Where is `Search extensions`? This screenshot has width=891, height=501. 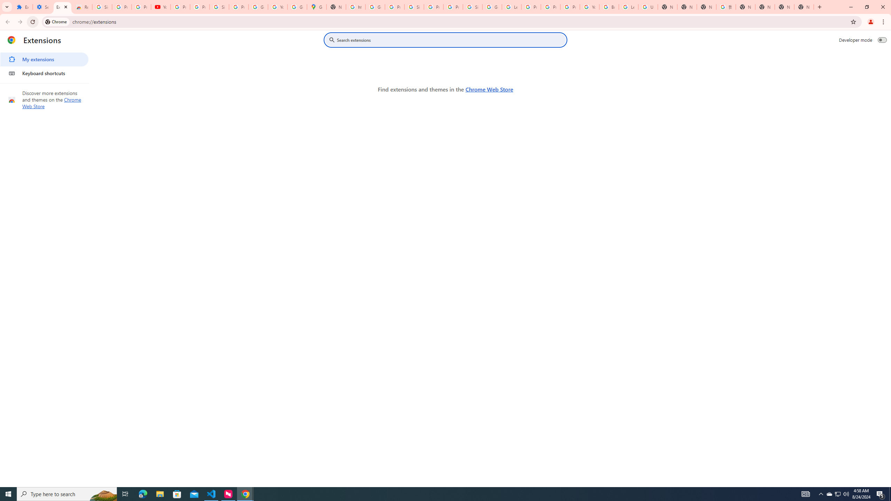
Search extensions is located at coordinates (450, 40).